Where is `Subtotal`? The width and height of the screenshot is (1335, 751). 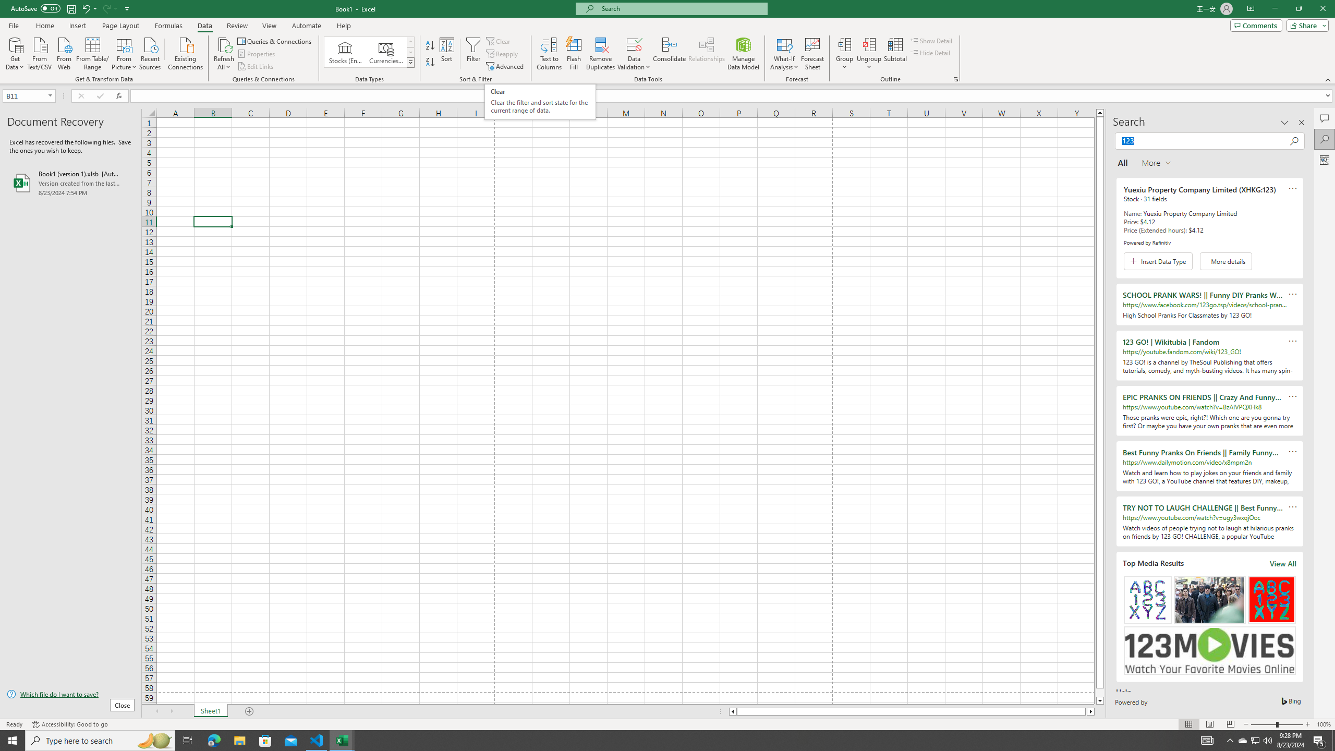
Subtotal is located at coordinates (895, 54).